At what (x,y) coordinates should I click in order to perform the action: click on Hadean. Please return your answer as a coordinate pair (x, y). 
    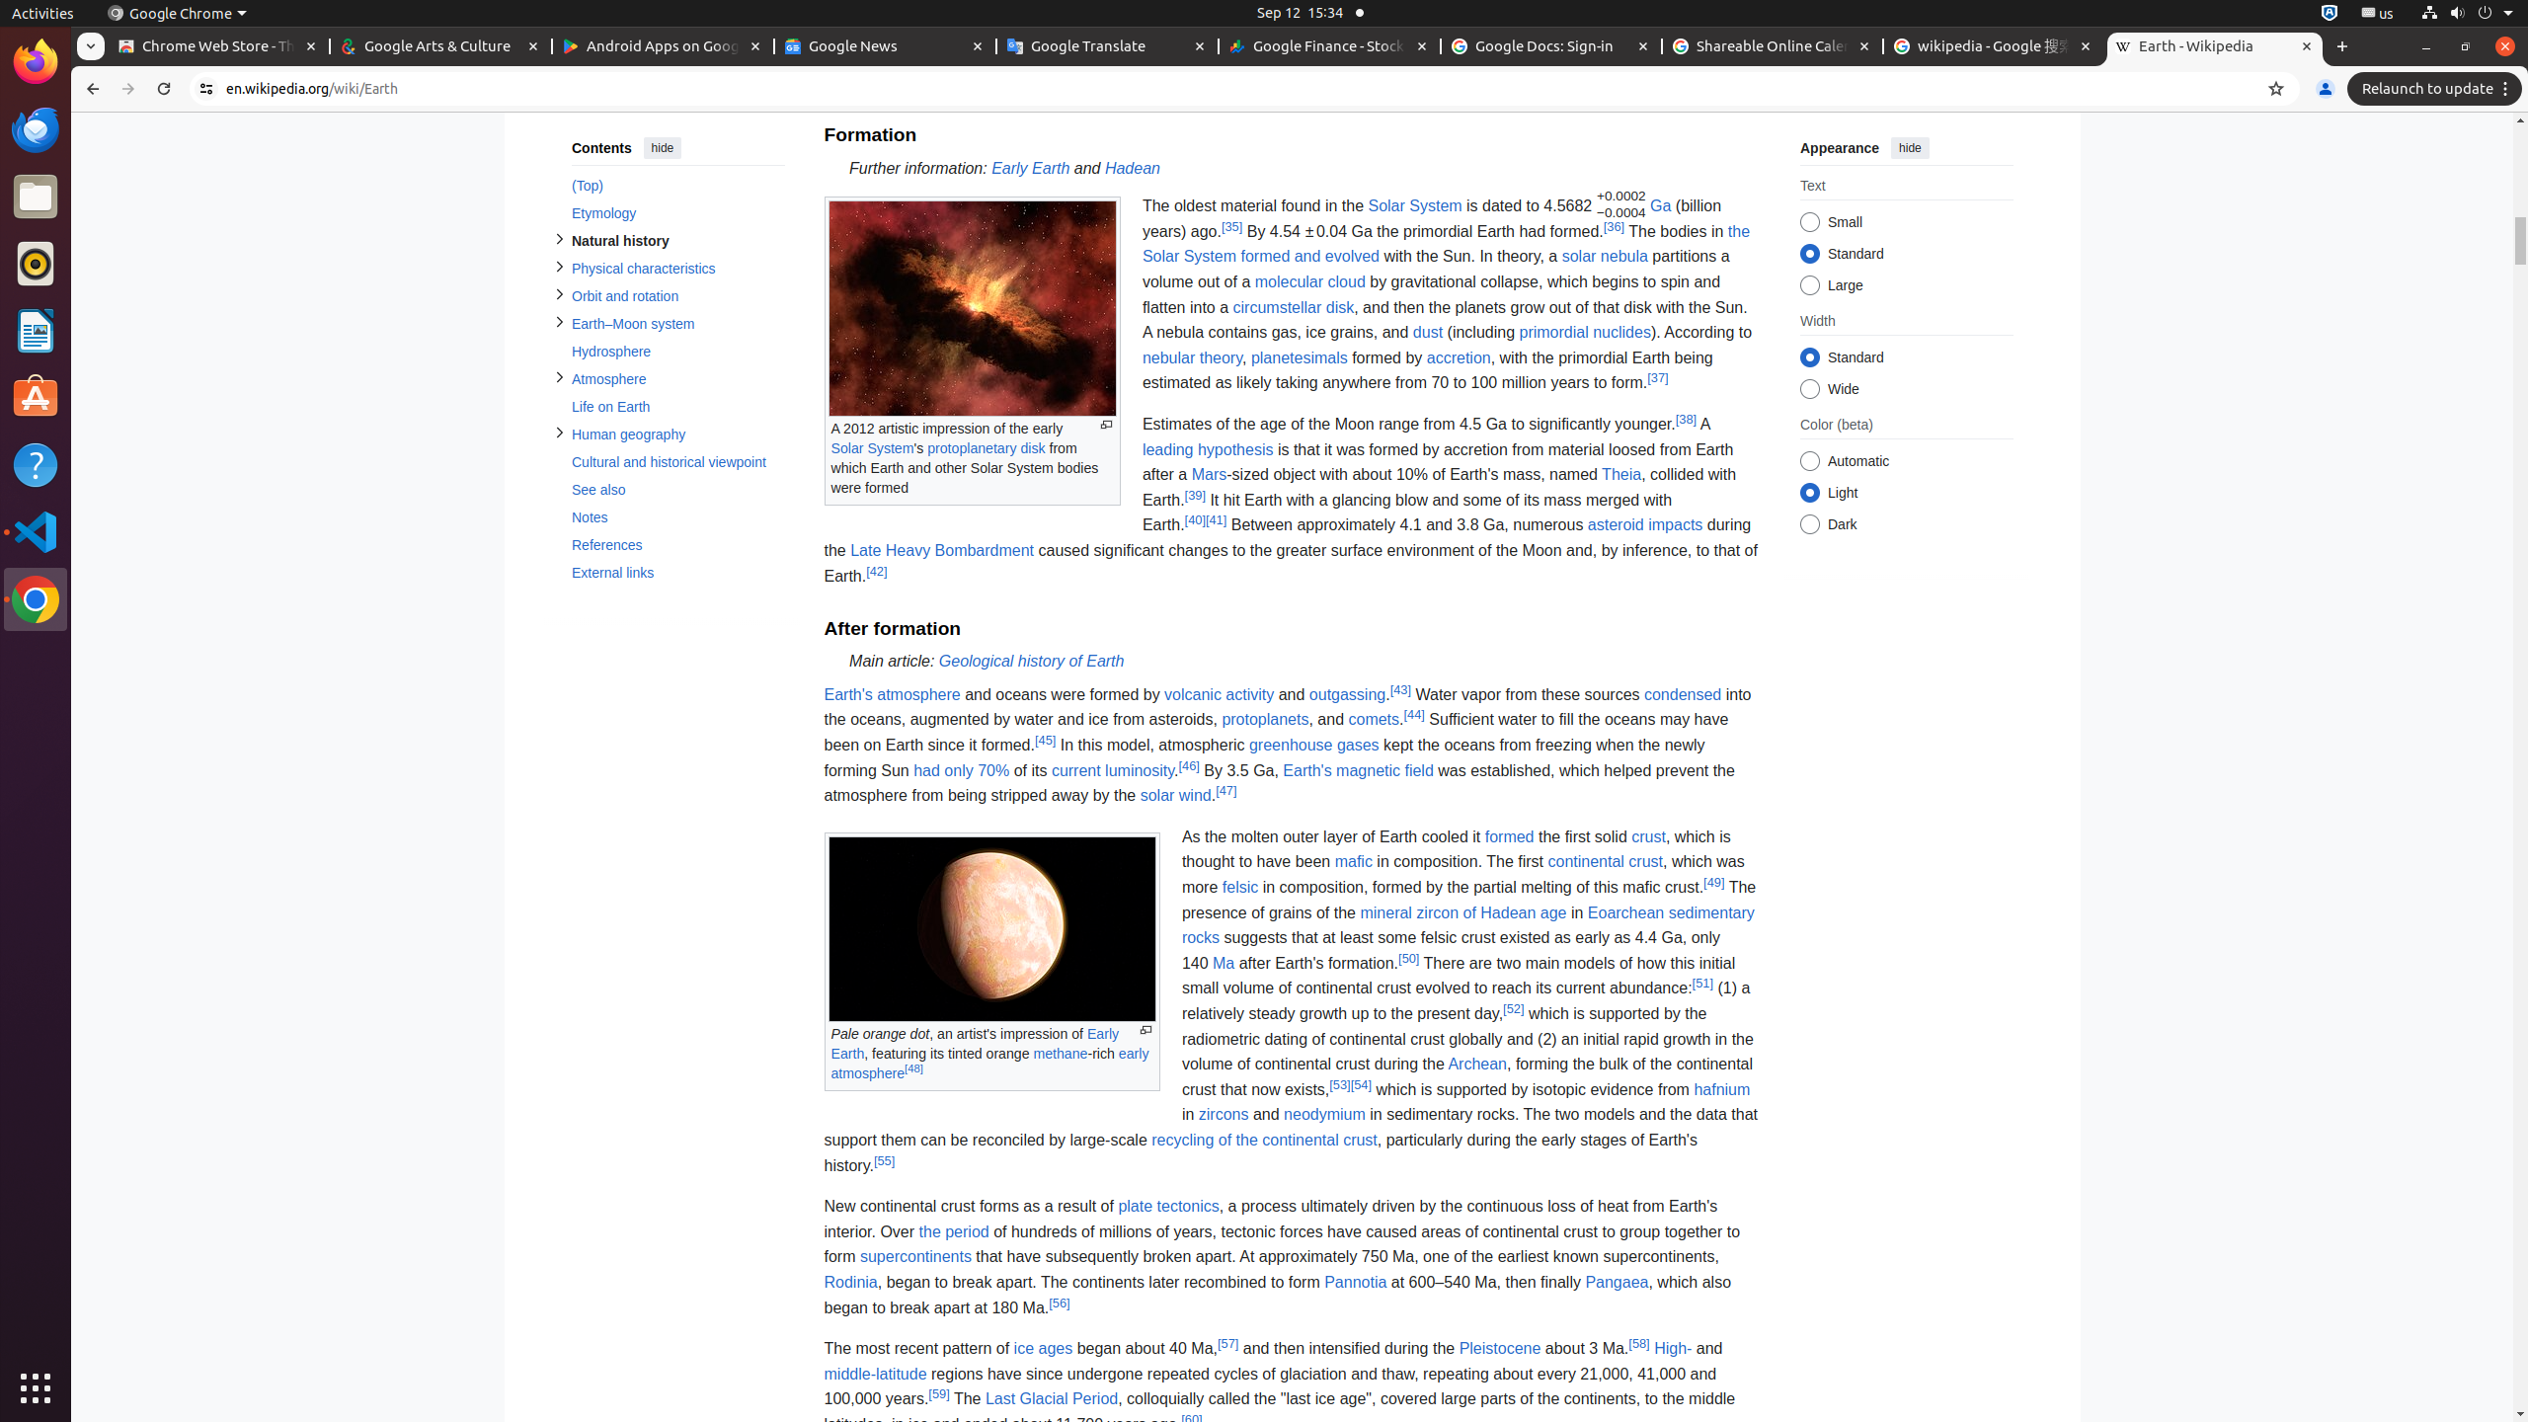
    Looking at the image, I should click on (1132, 168).